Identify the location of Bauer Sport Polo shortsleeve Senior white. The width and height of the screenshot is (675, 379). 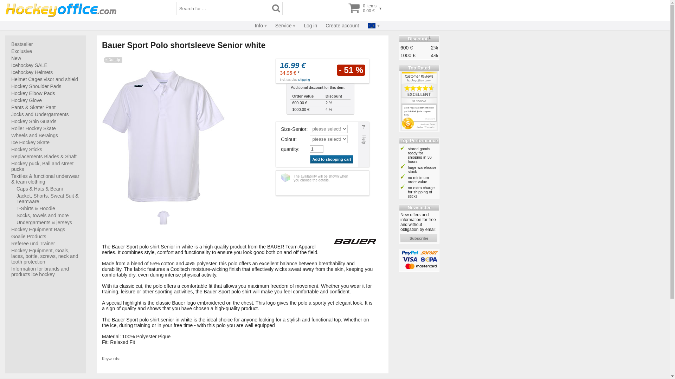
(163, 135).